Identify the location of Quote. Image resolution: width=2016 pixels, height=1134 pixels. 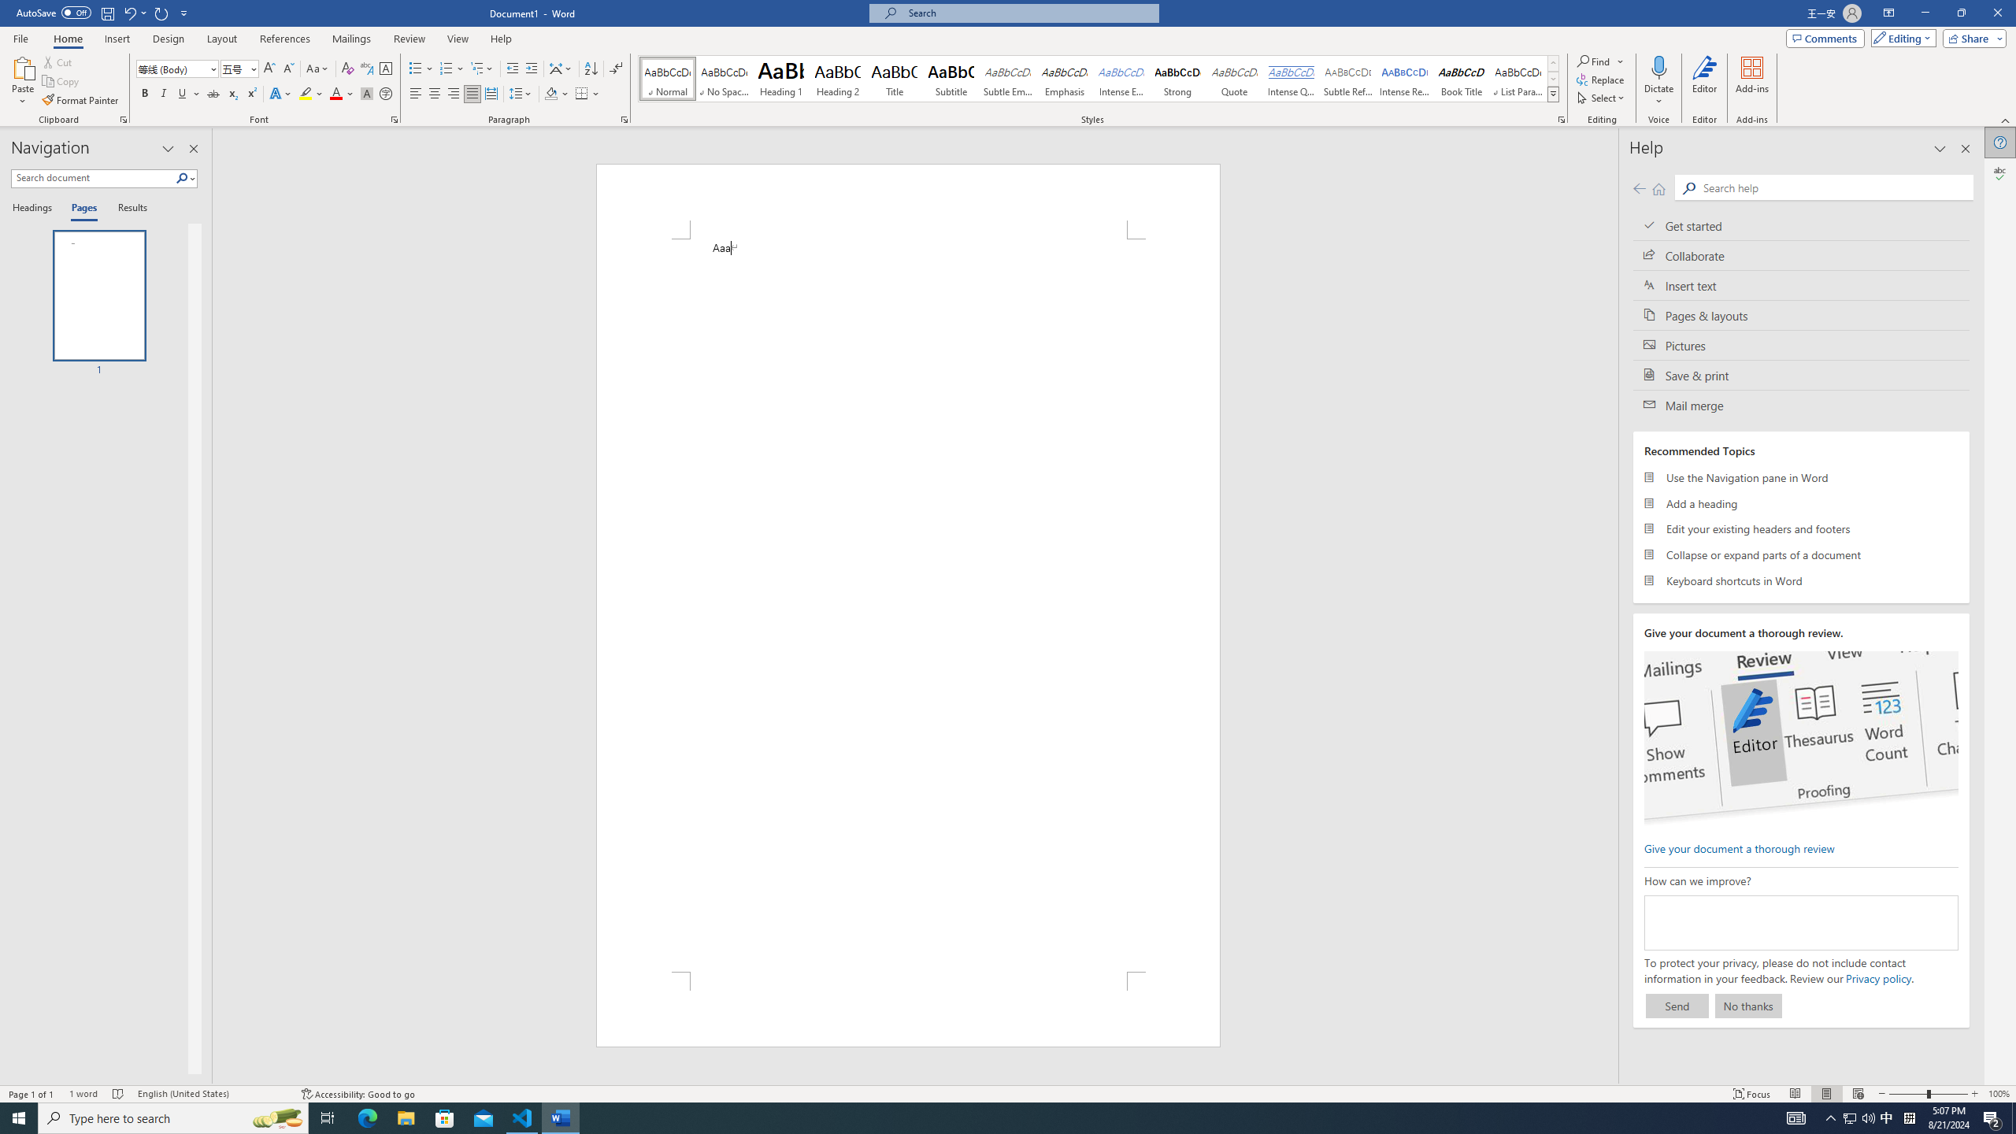
(1235, 79).